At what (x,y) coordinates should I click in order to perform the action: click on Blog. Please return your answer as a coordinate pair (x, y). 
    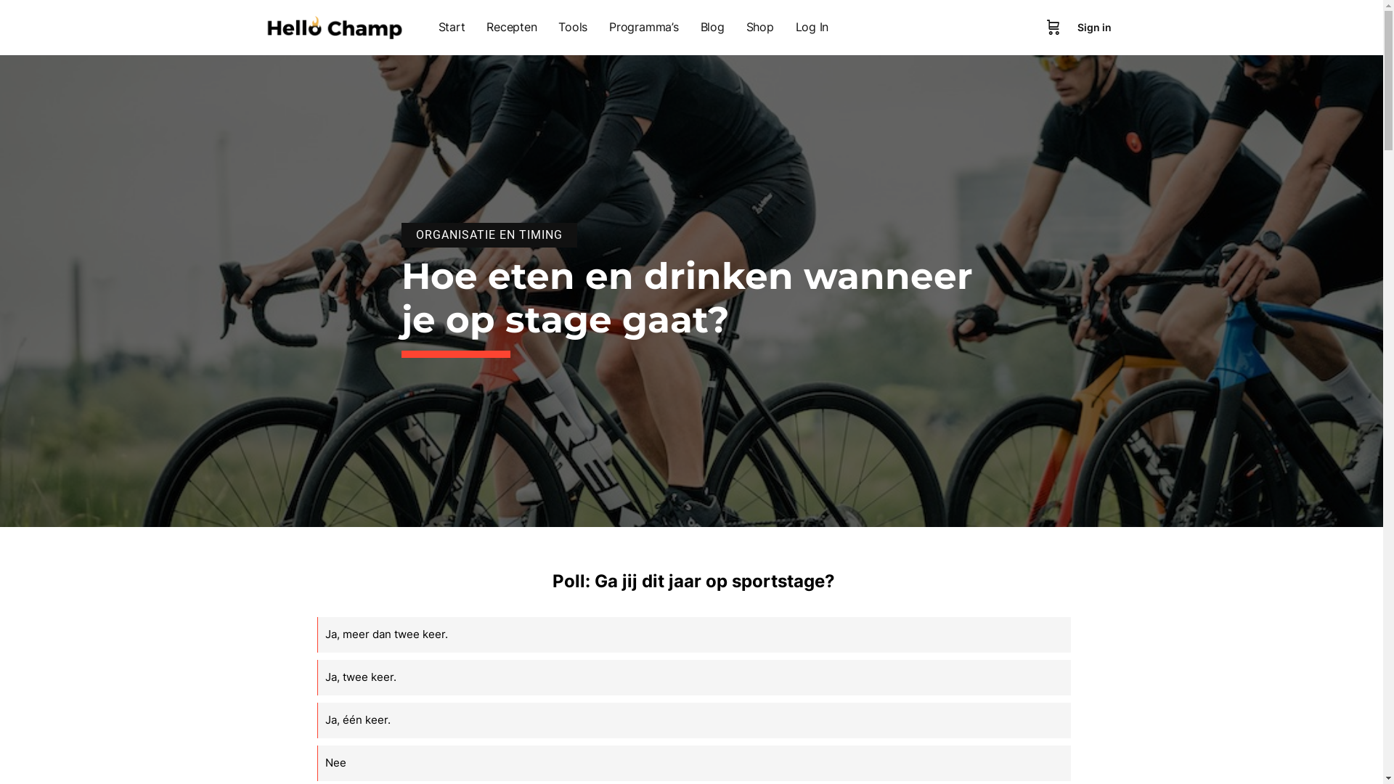
    Looking at the image, I should click on (713, 28).